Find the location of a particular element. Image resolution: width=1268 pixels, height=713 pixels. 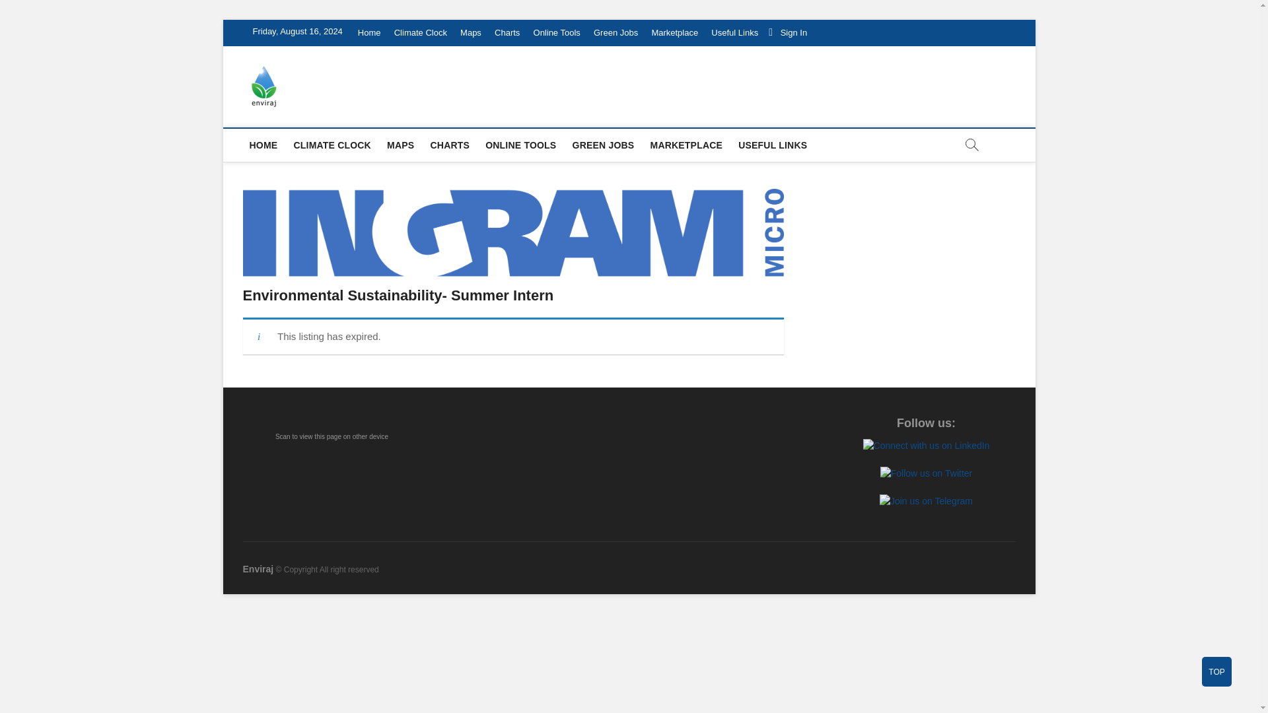

Enviraj is located at coordinates (258, 569).